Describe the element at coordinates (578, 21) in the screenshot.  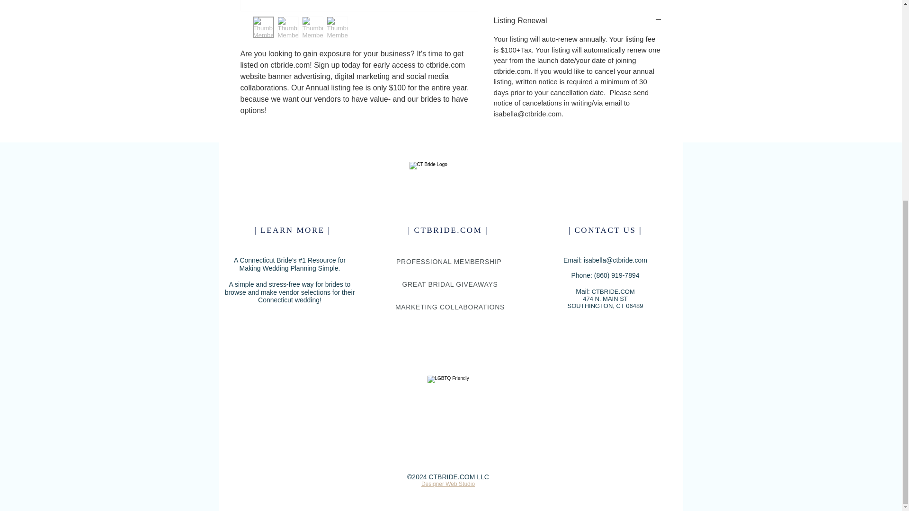
I see `Listing Renewal` at that location.